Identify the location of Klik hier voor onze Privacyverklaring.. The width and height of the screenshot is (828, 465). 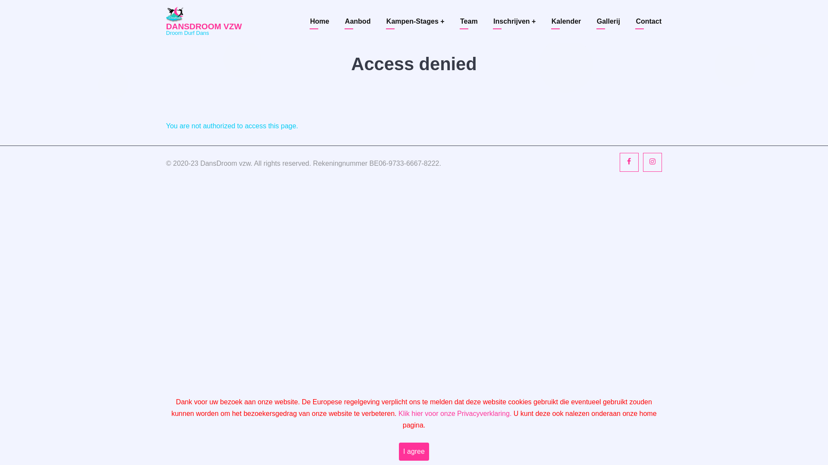
(455, 413).